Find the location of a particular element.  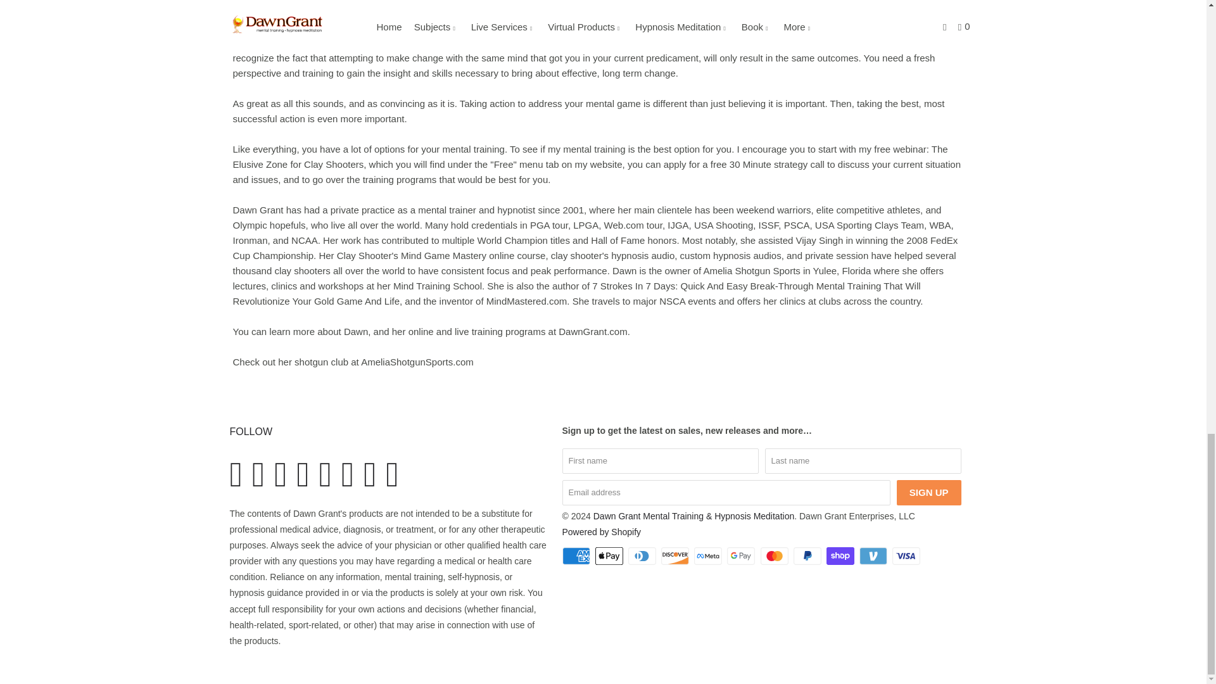

Diners Club is located at coordinates (643, 556).